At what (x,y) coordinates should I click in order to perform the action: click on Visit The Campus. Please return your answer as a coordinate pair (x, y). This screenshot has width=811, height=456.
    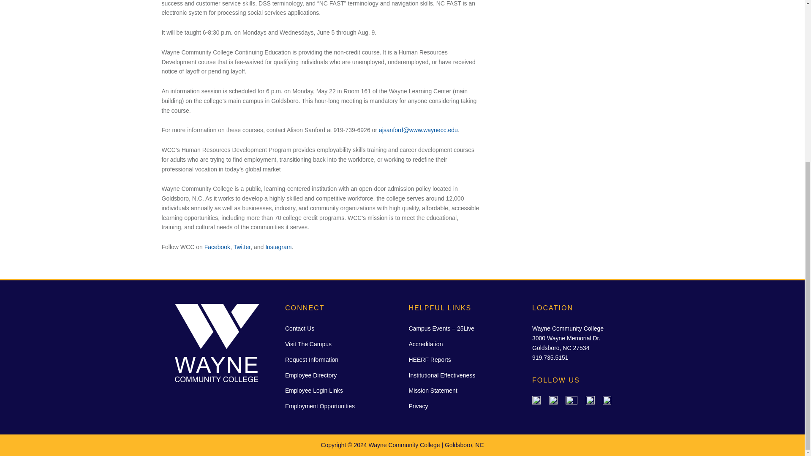
    Looking at the image, I should click on (308, 344).